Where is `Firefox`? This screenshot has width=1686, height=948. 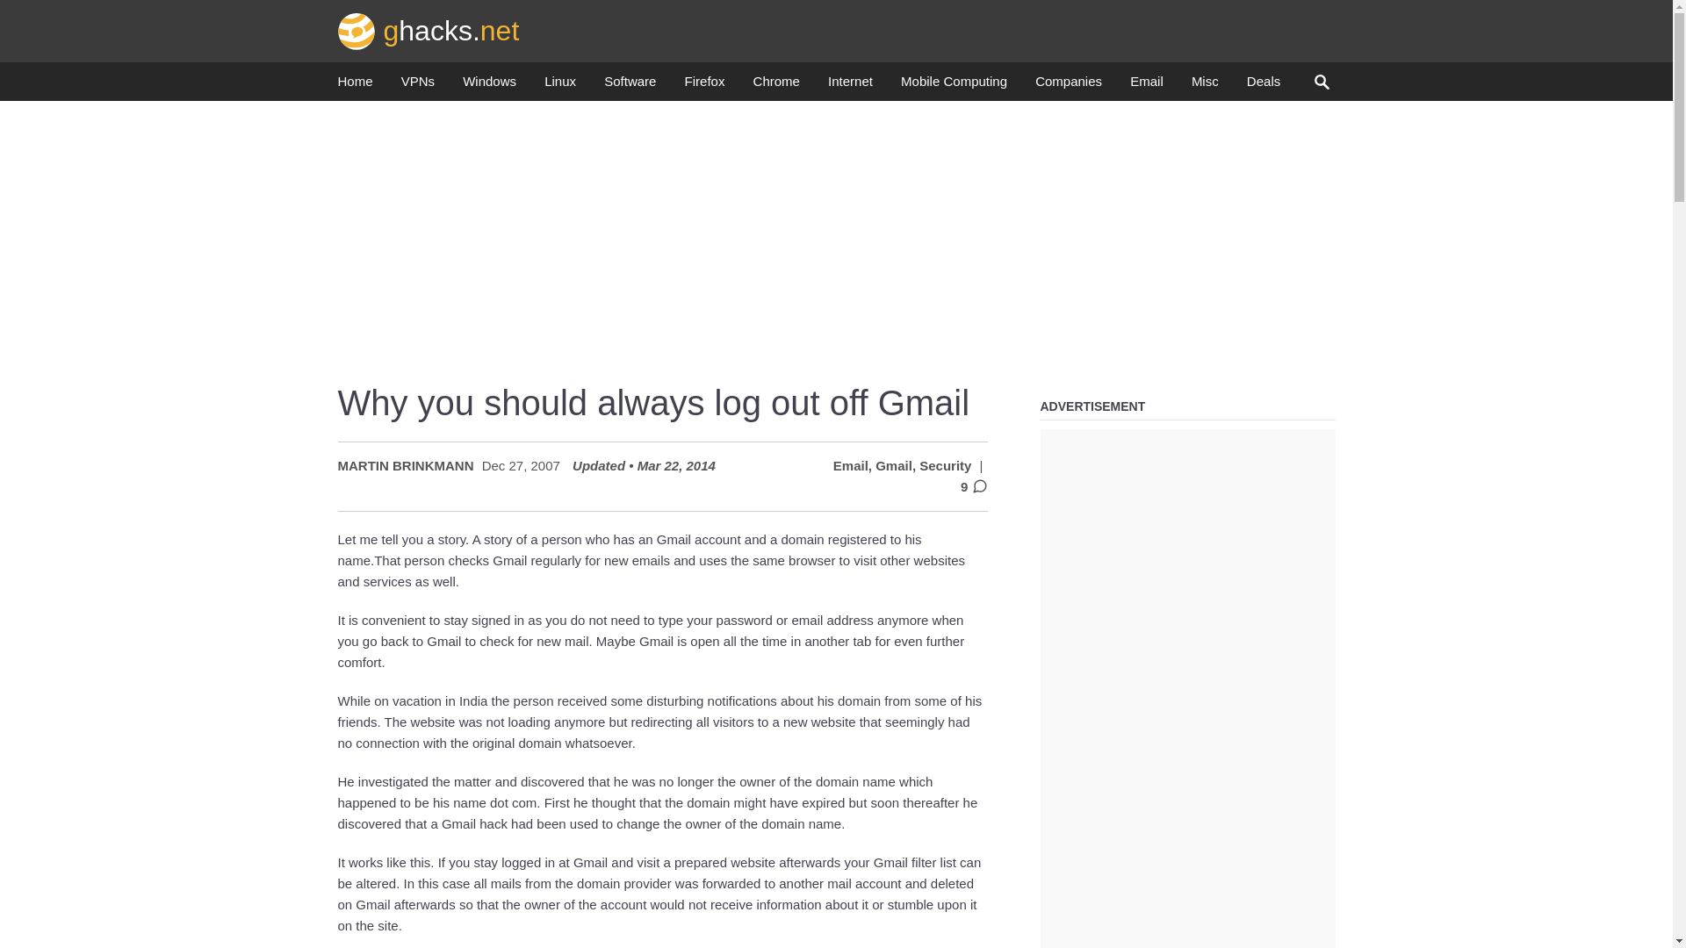
Firefox is located at coordinates (704, 86).